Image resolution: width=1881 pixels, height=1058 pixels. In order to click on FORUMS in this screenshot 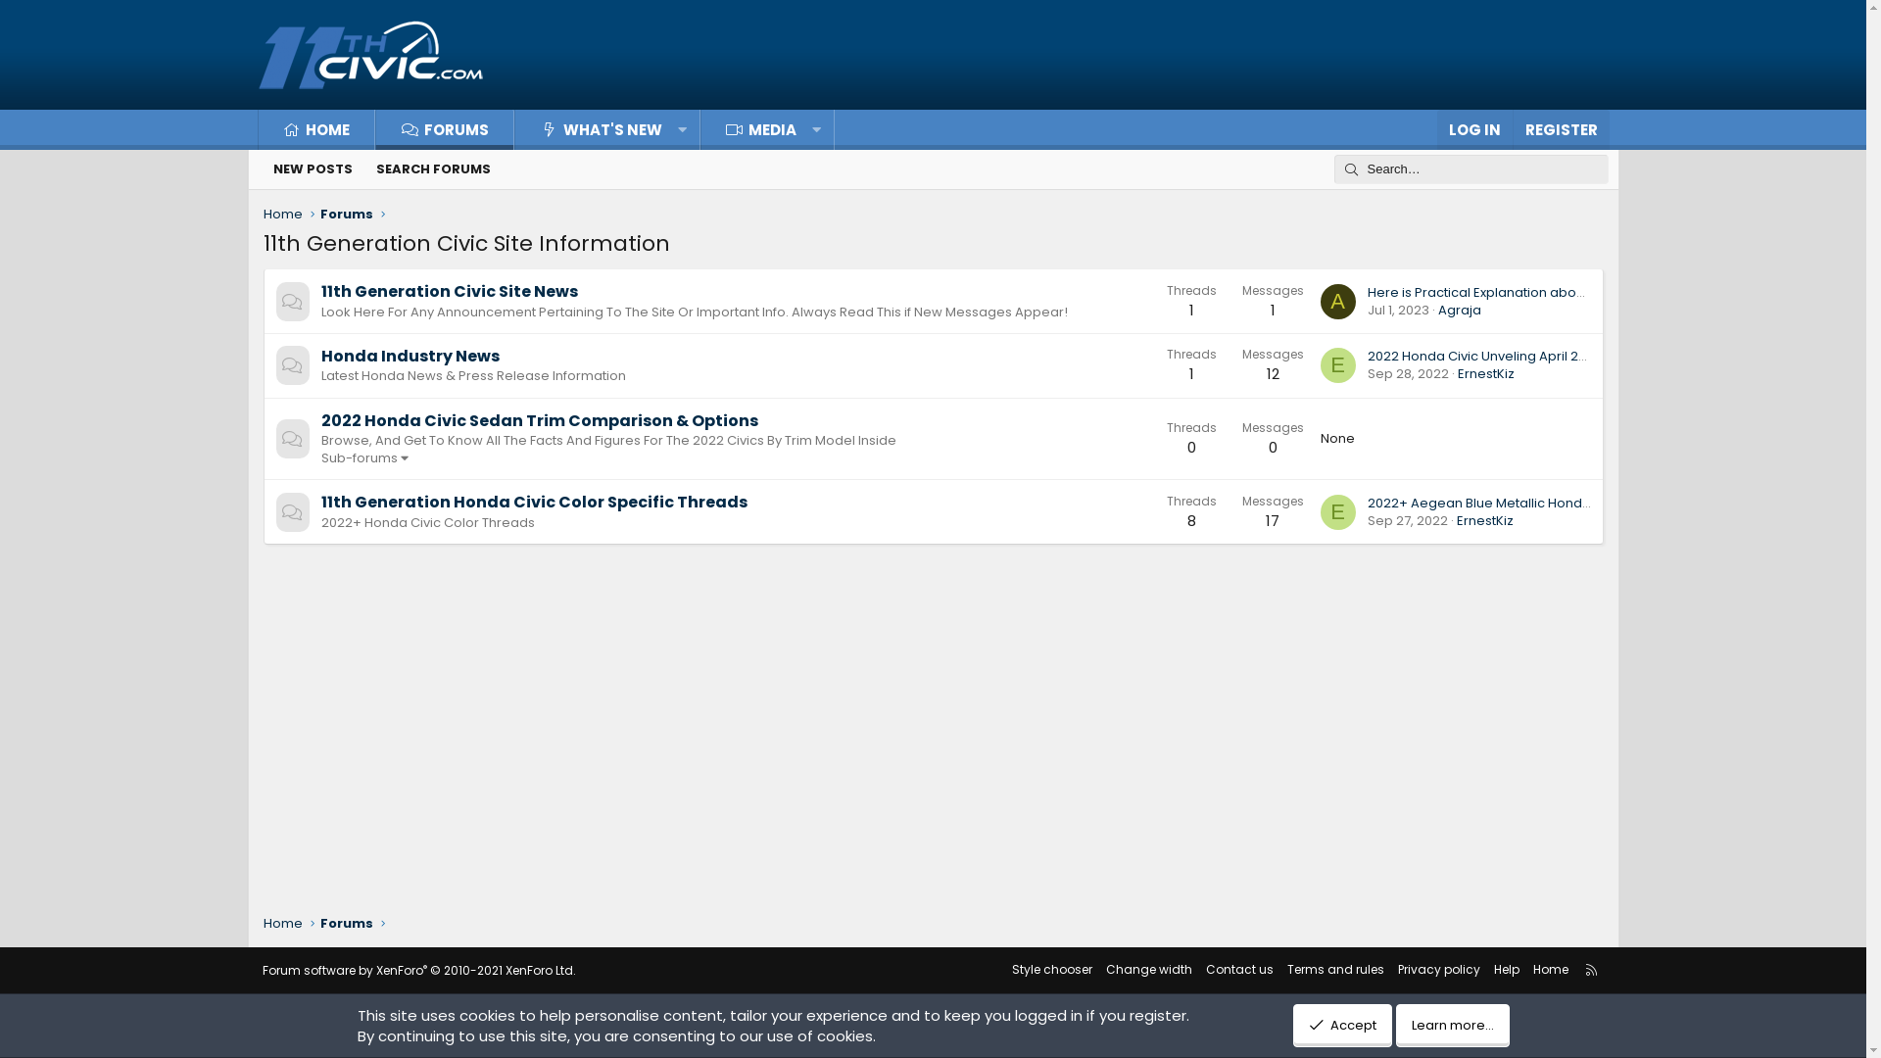, I will do `click(445, 129)`.